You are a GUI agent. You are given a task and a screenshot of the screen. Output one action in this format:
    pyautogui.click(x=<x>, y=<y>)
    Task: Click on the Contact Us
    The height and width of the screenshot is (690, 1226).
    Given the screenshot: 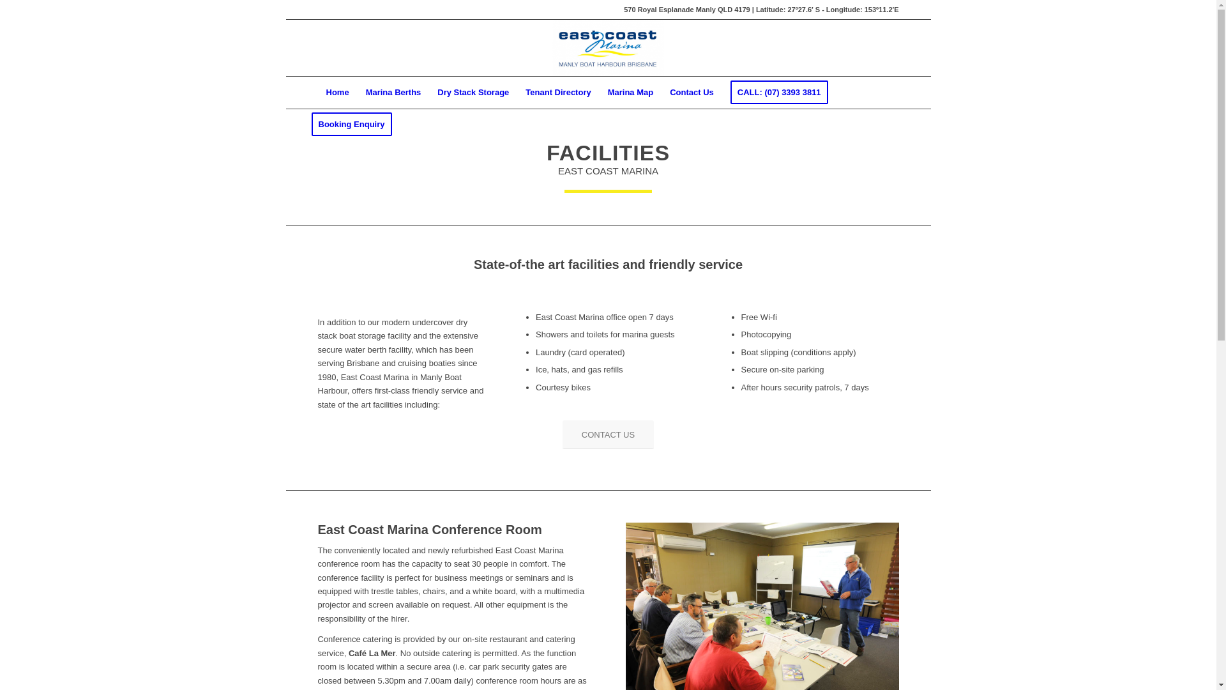 What is the action you would take?
    pyautogui.click(x=692, y=93)
    